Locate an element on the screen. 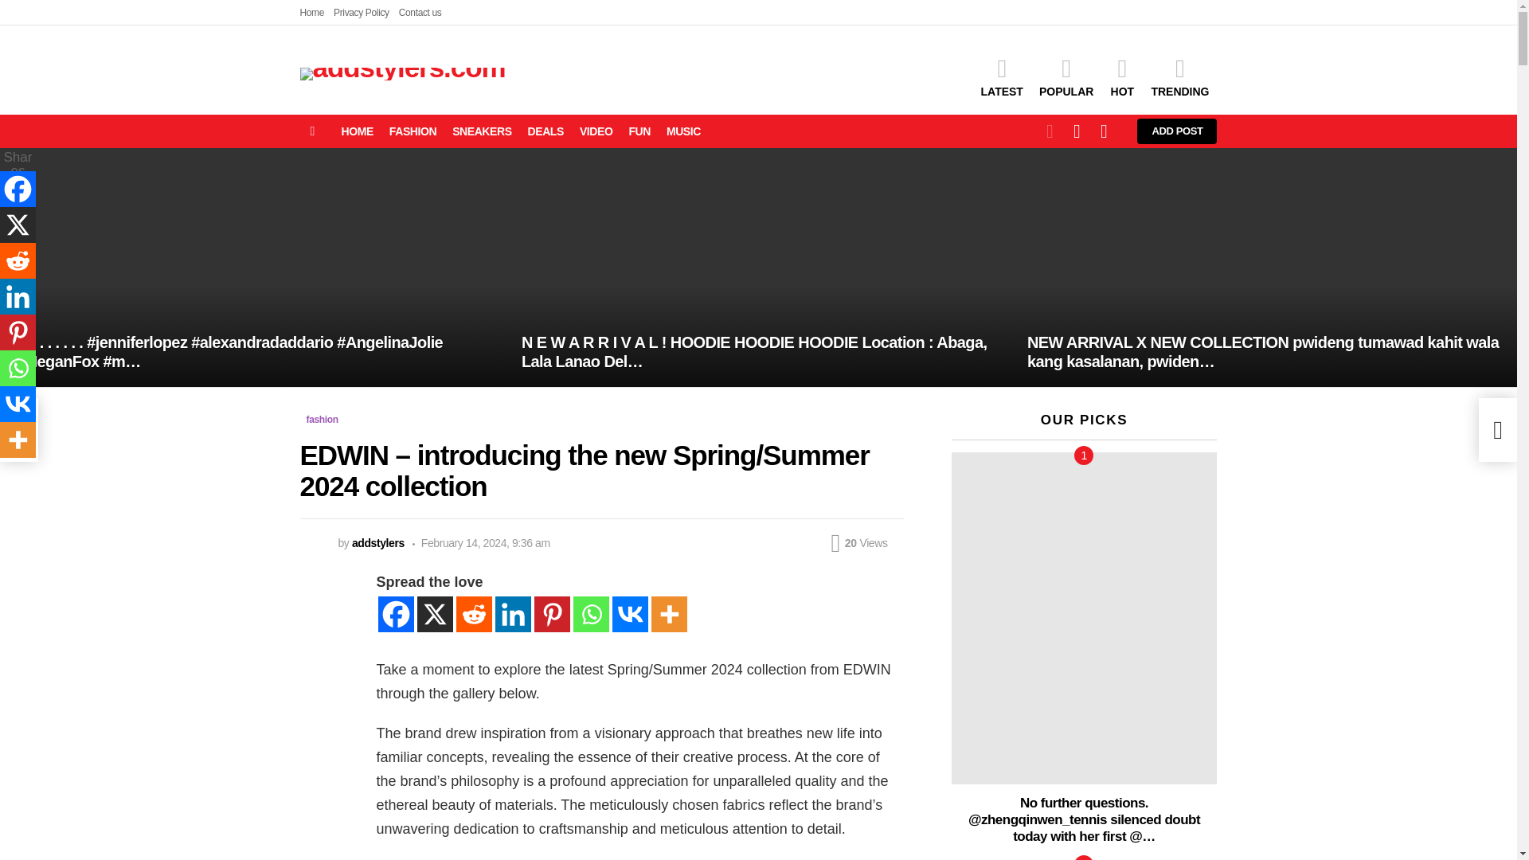 The image size is (1529, 860). Contact us is located at coordinates (420, 13).